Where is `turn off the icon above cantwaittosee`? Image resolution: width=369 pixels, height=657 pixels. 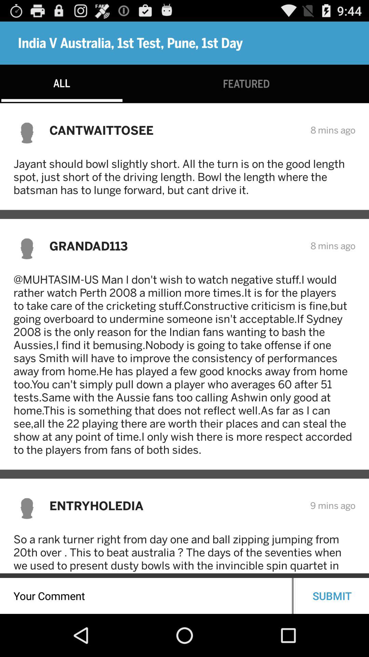
turn off the icon above cantwaittosee is located at coordinates (246, 83).